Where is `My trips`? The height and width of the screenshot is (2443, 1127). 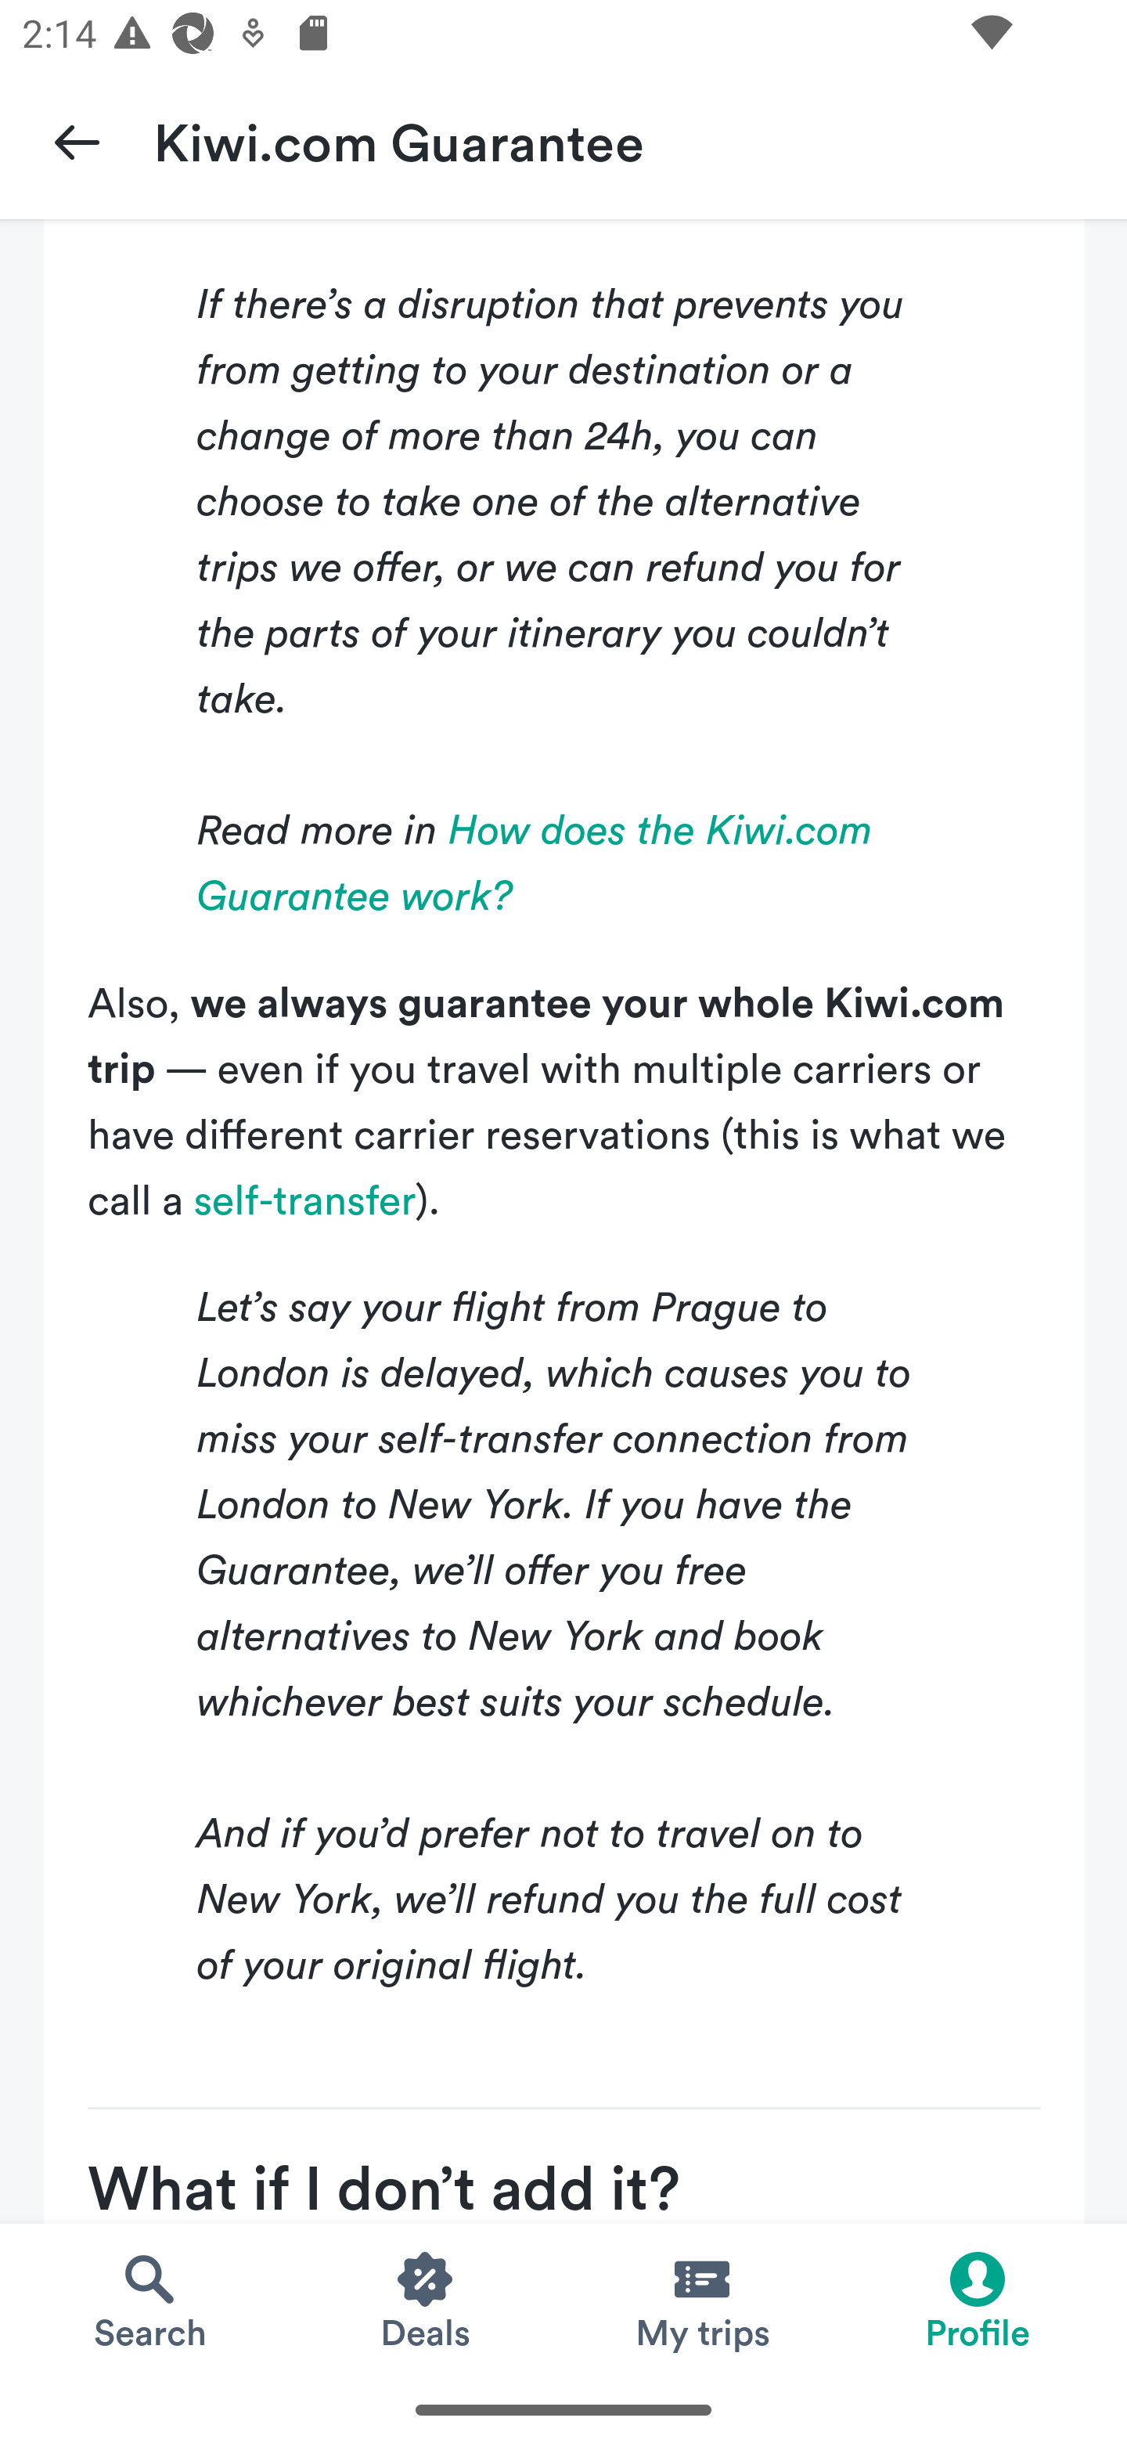
My trips is located at coordinates (701, 2300).